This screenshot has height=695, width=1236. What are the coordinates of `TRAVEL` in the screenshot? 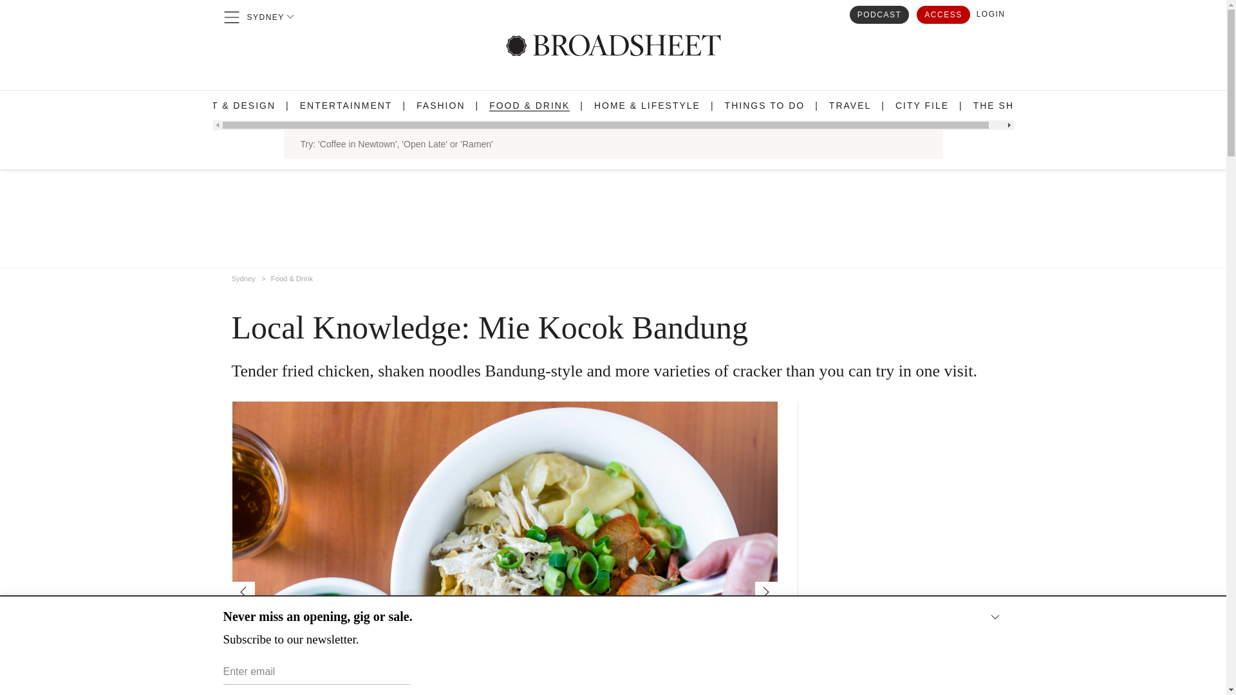 It's located at (850, 106).